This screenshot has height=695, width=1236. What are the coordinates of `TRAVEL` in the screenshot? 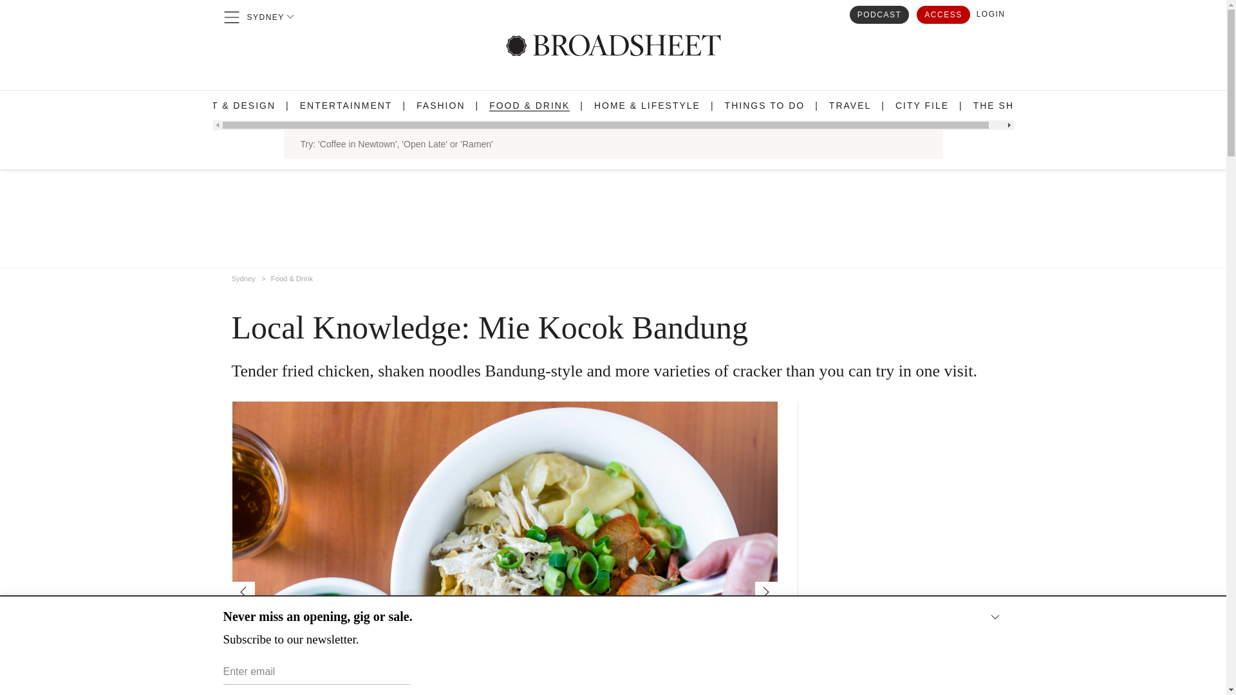 It's located at (850, 106).